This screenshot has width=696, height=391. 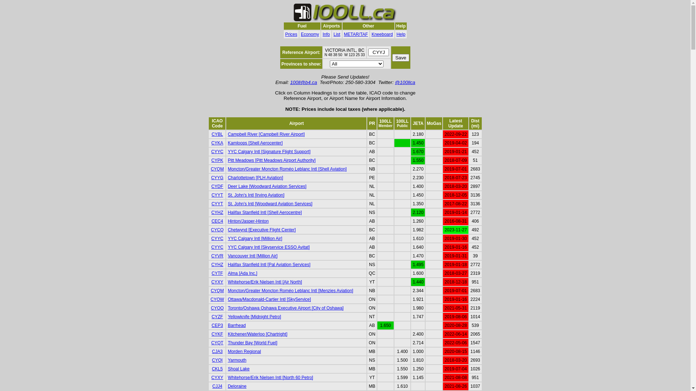 What do you see at coordinates (252, 343) in the screenshot?
I see `Thunder Bay [World Fuel]` at bounding box center [252, 343].